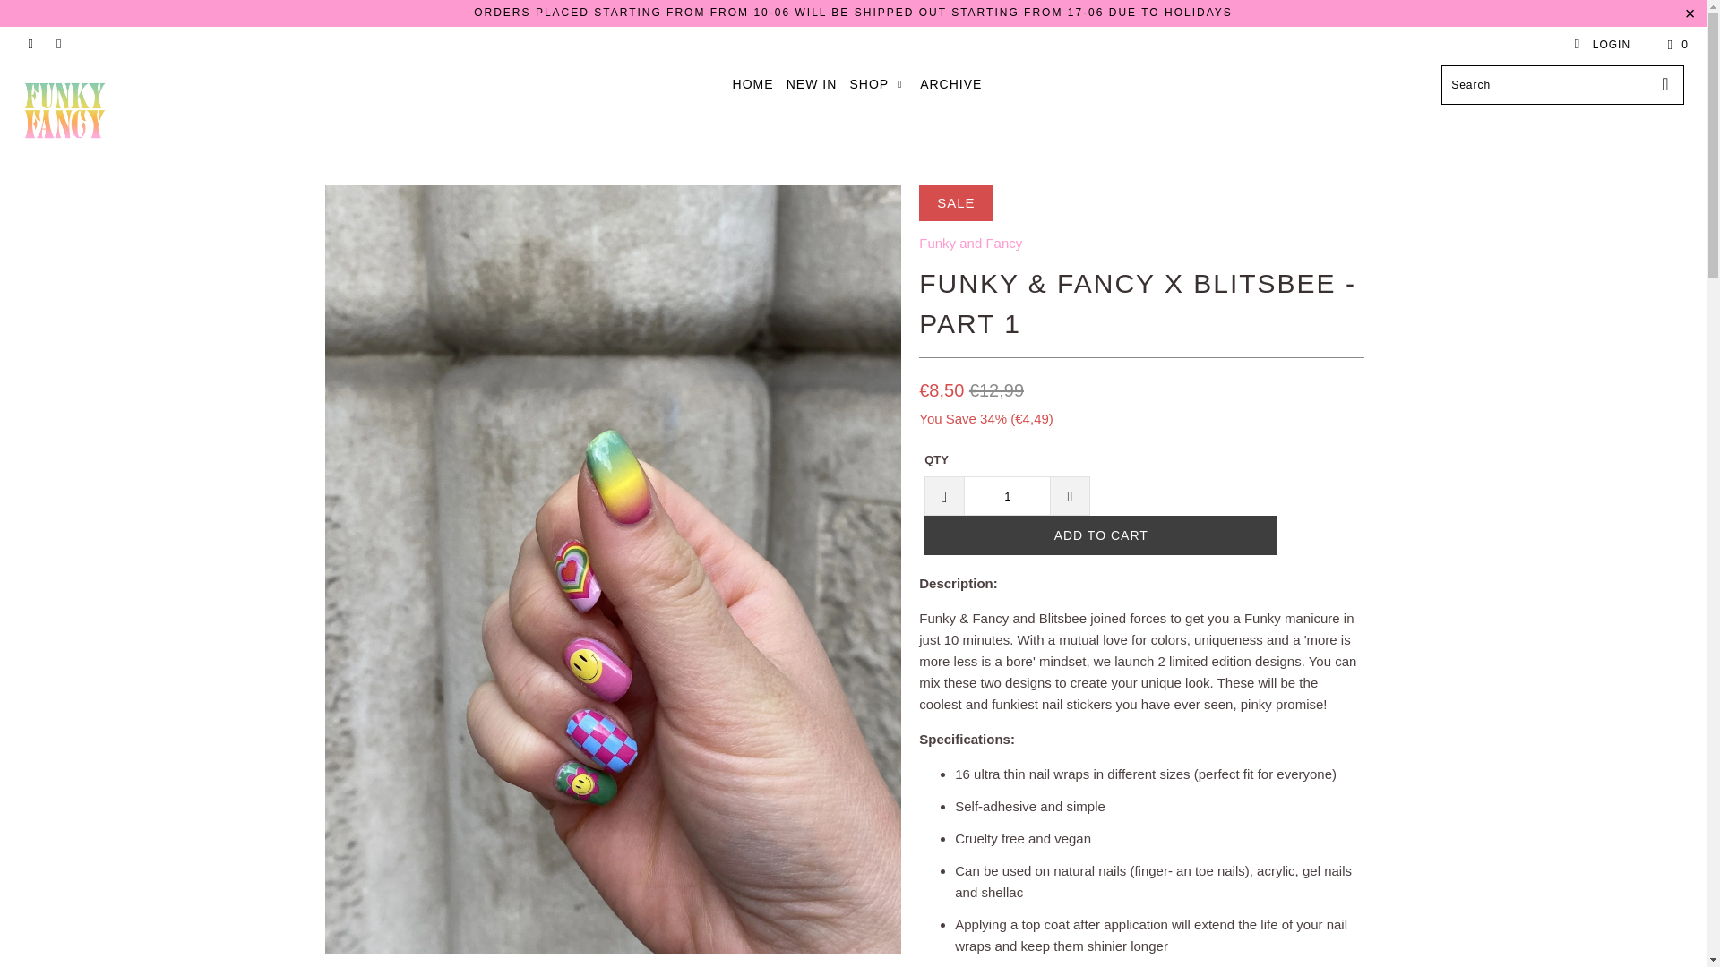 The image size is (1720, 967). What do you see at coordinates (145, 111) in the screenshot?
I see `Funky and Fancy` at bounding box center [145, 111].